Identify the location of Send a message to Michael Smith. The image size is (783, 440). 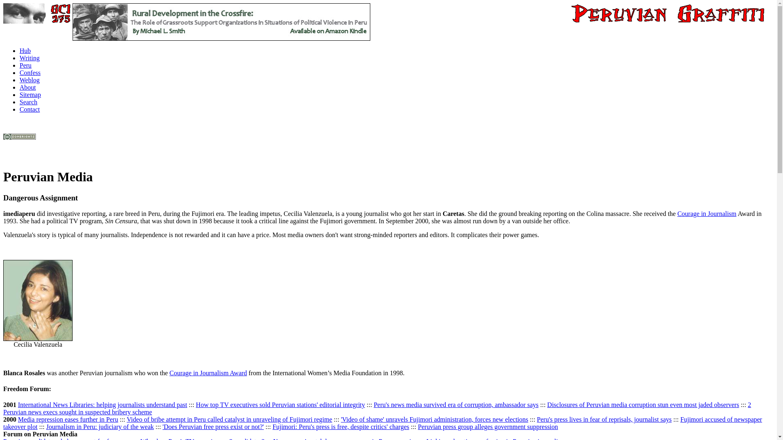
(29, 109).